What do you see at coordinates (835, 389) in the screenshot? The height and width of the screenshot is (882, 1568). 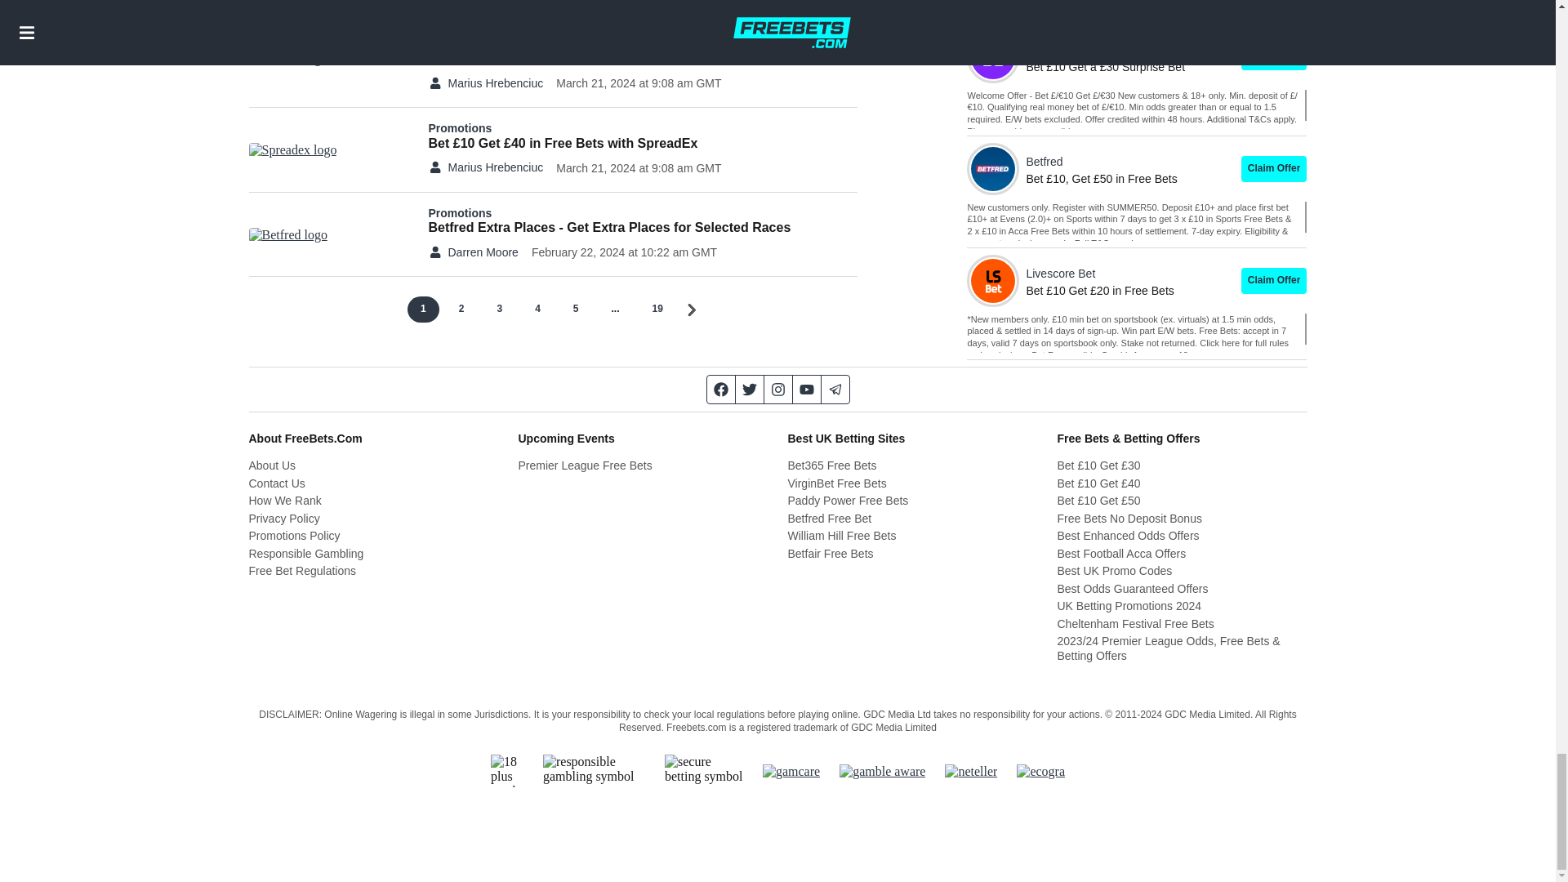 I see `Telegram` at bounding box center [835, 389].